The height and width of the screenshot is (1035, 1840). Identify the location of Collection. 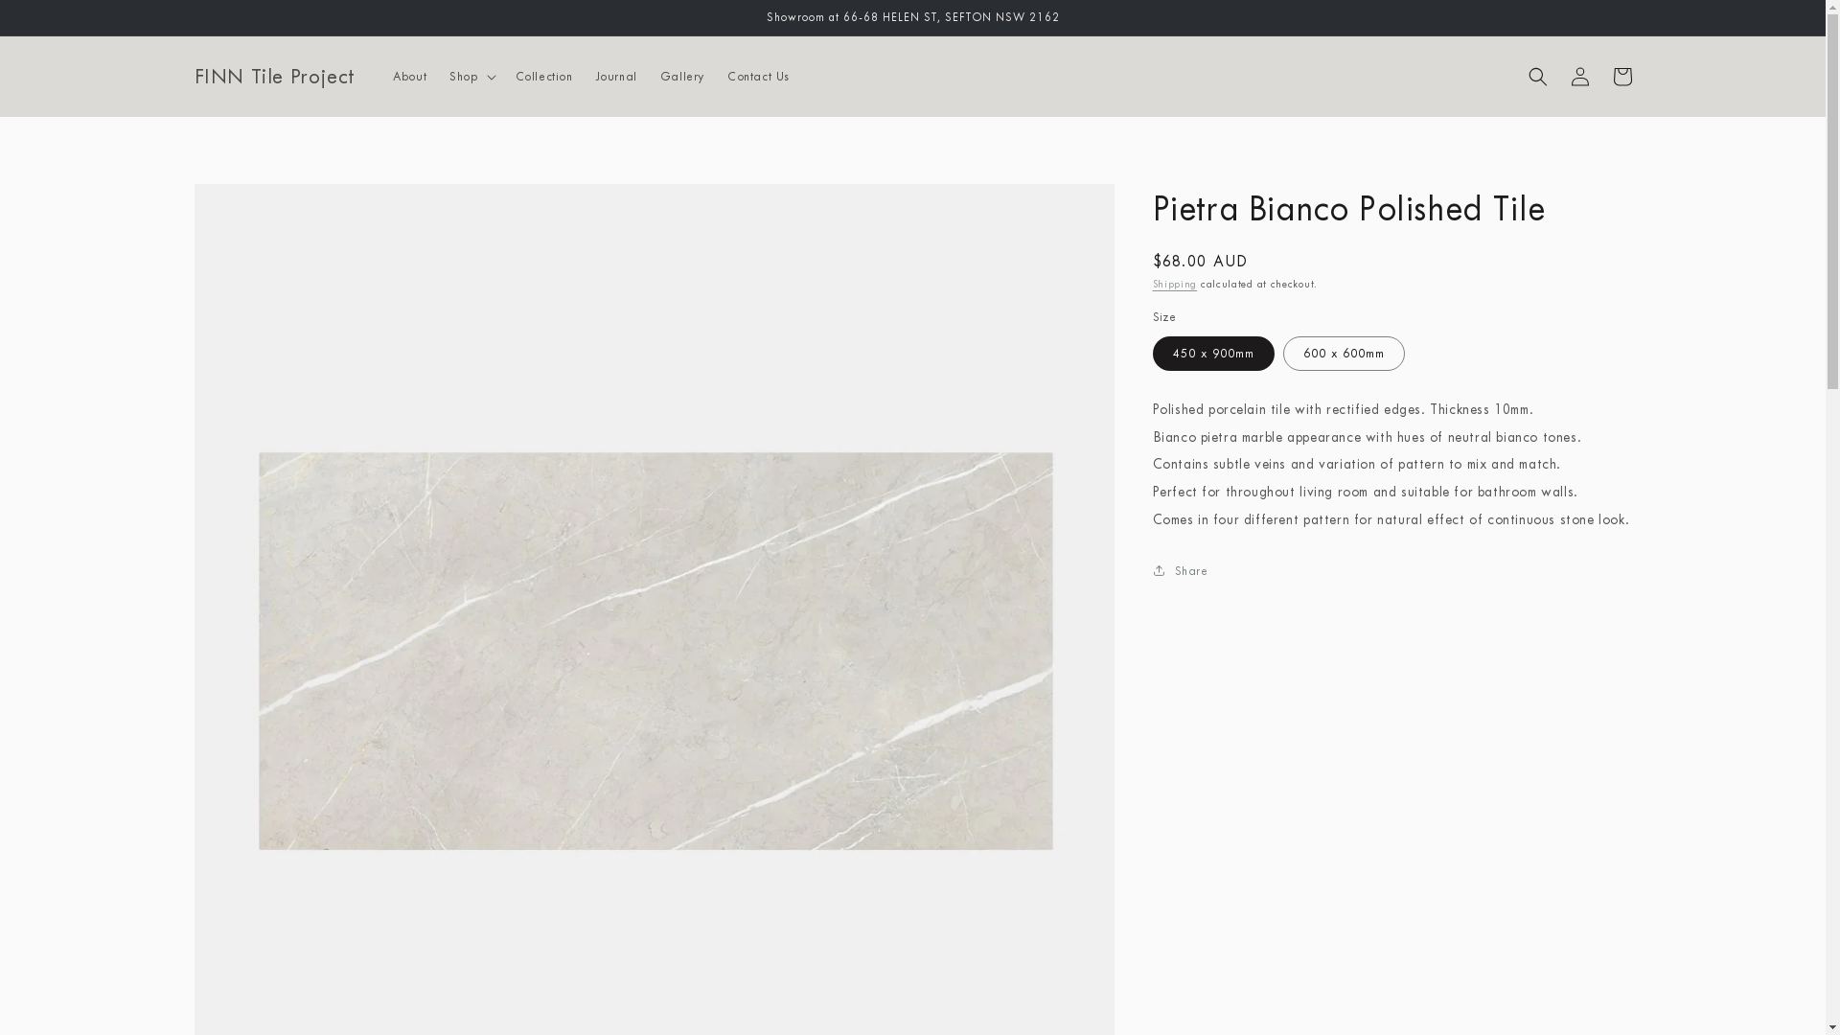
(544, 77).